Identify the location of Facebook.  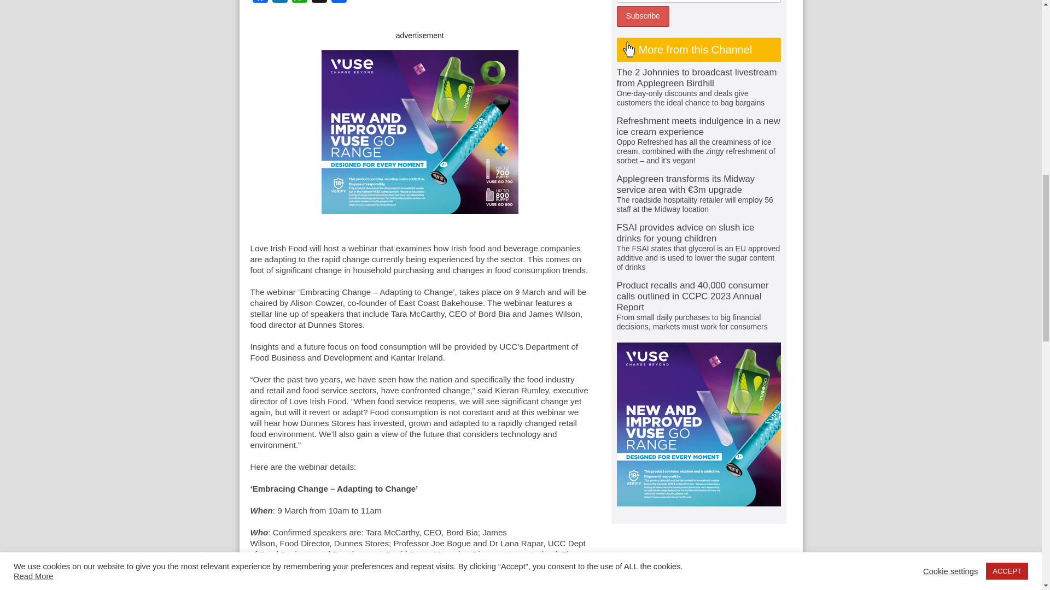
(260, 2).